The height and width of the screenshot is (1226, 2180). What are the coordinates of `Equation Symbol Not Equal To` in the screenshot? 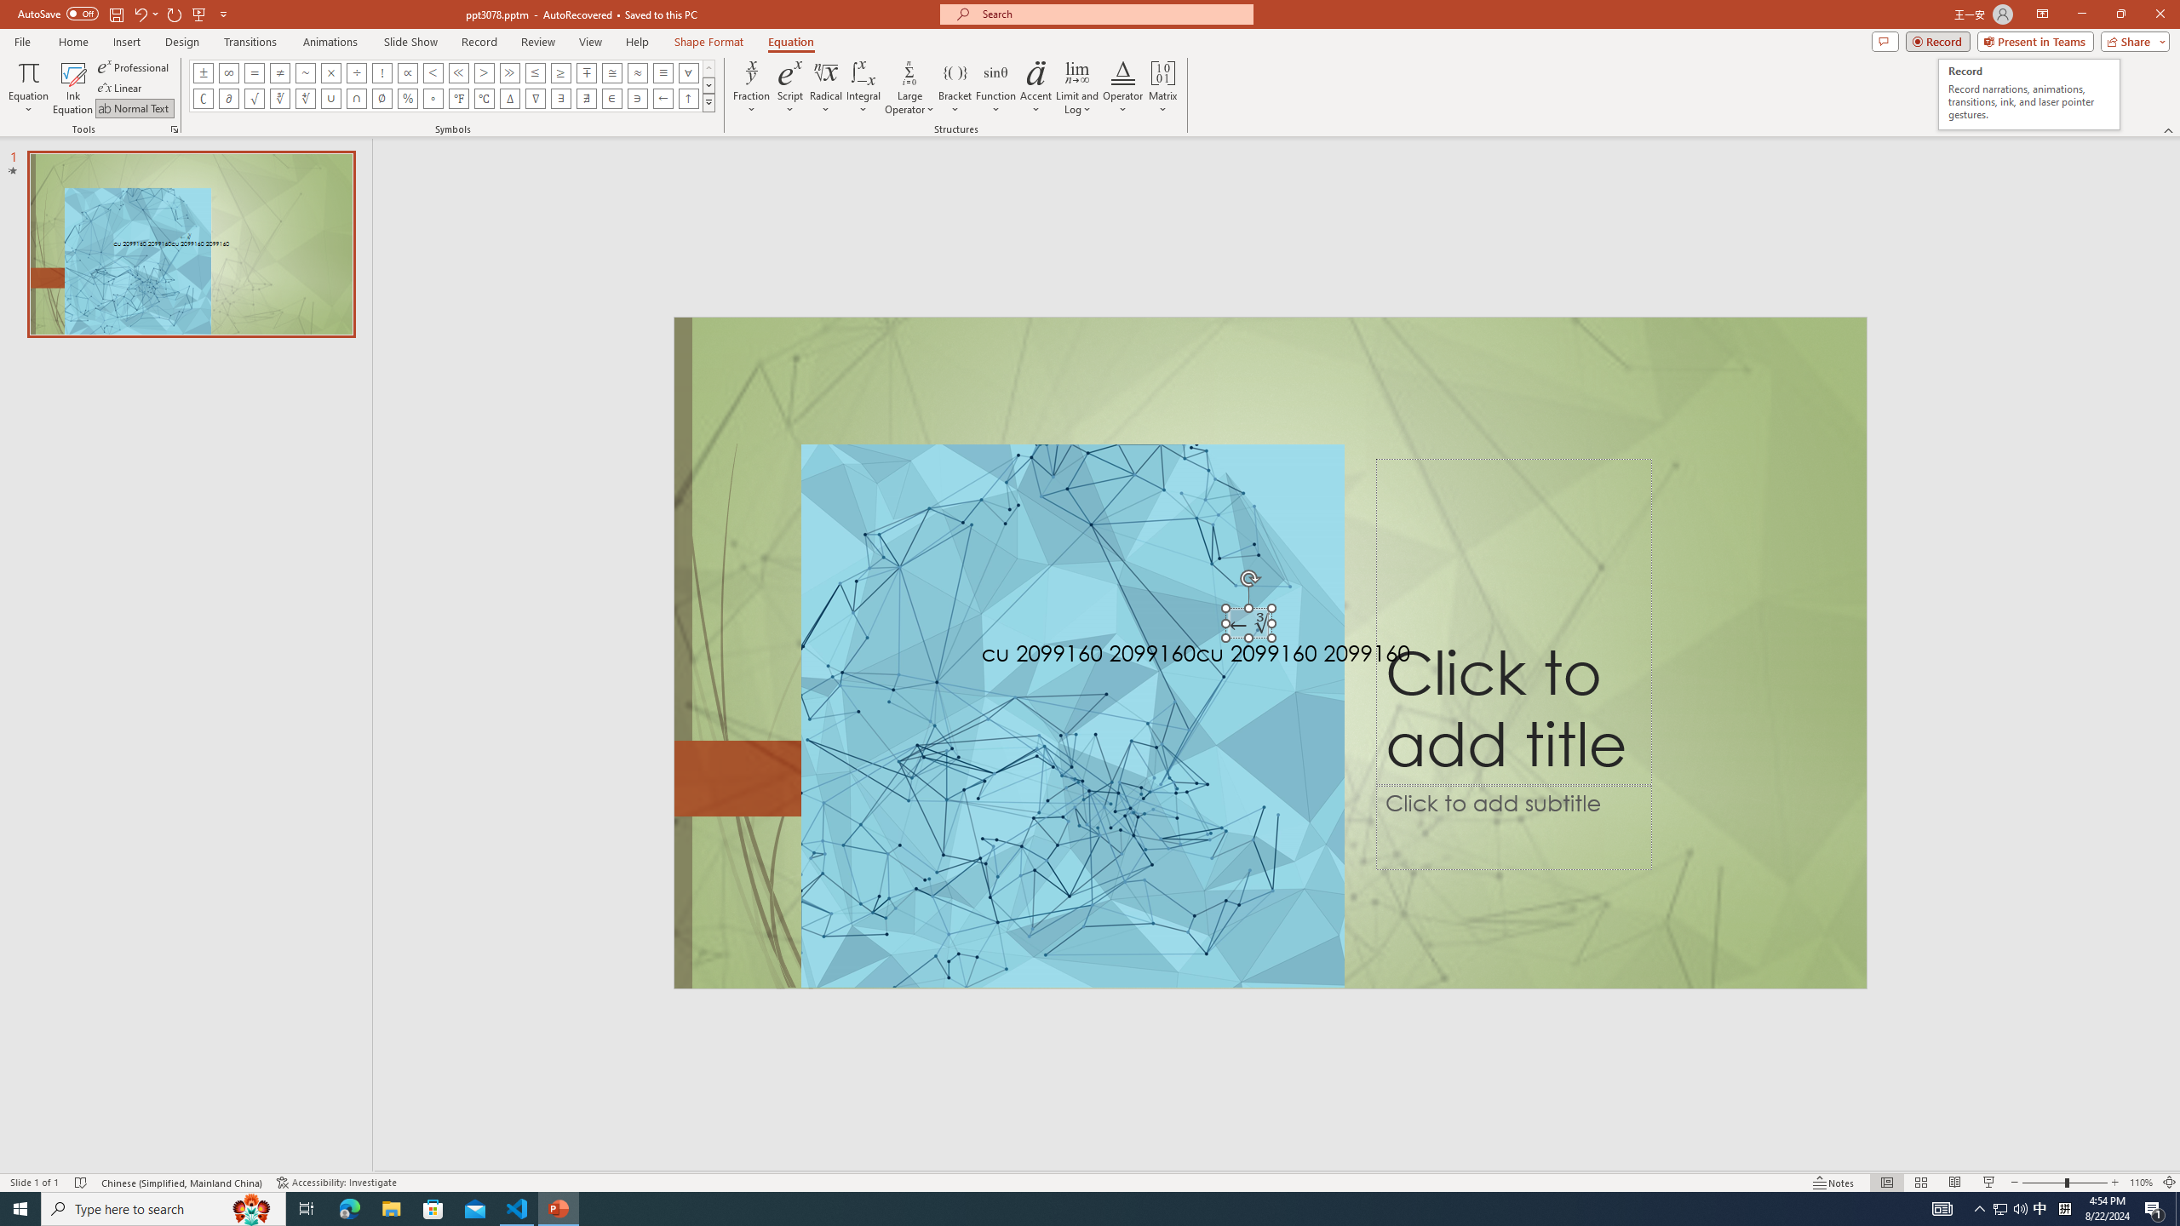 It's located at (279, 72).